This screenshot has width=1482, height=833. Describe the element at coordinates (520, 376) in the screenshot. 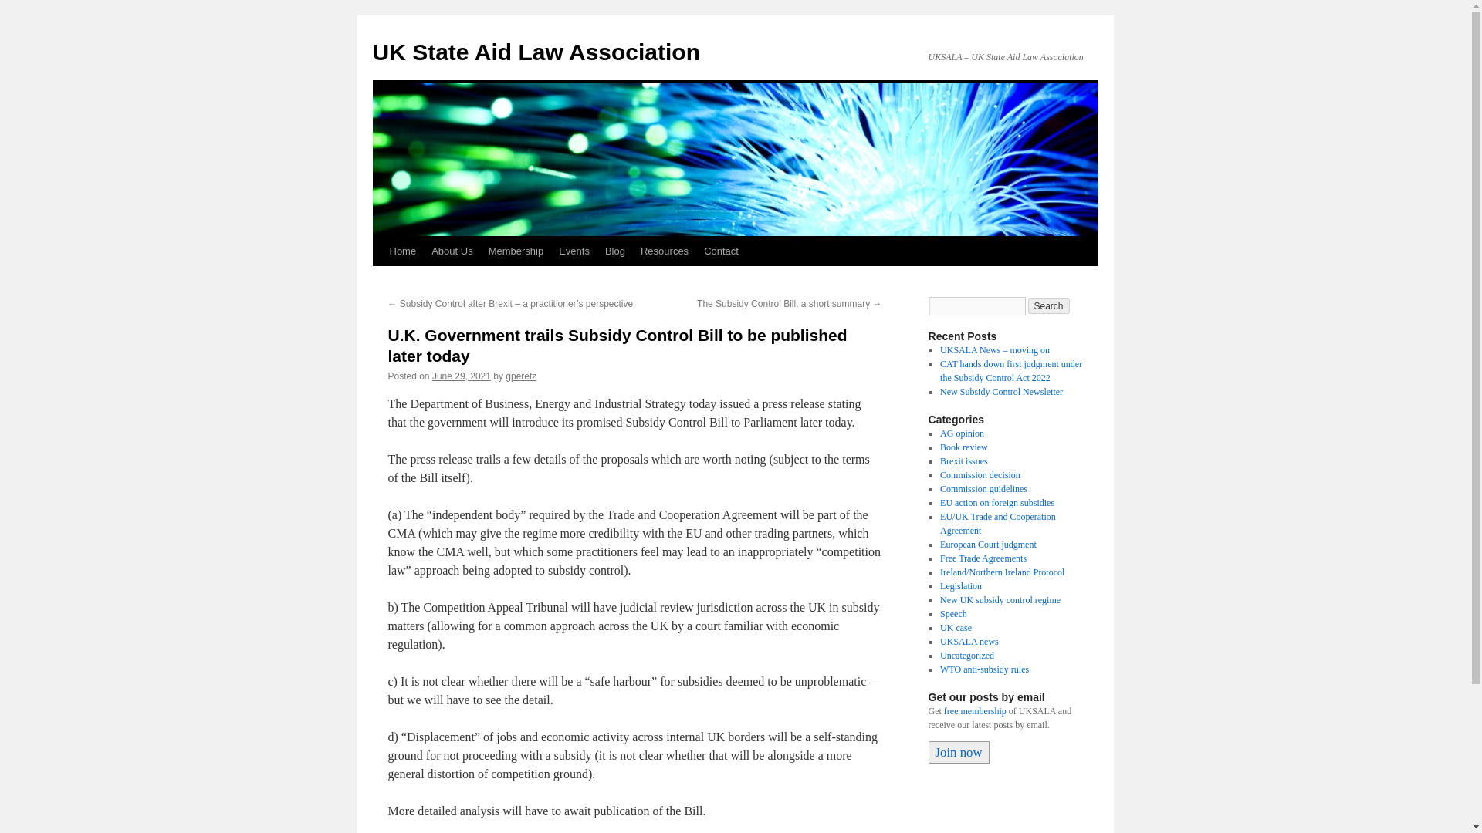

I see `gperetz` at that location.